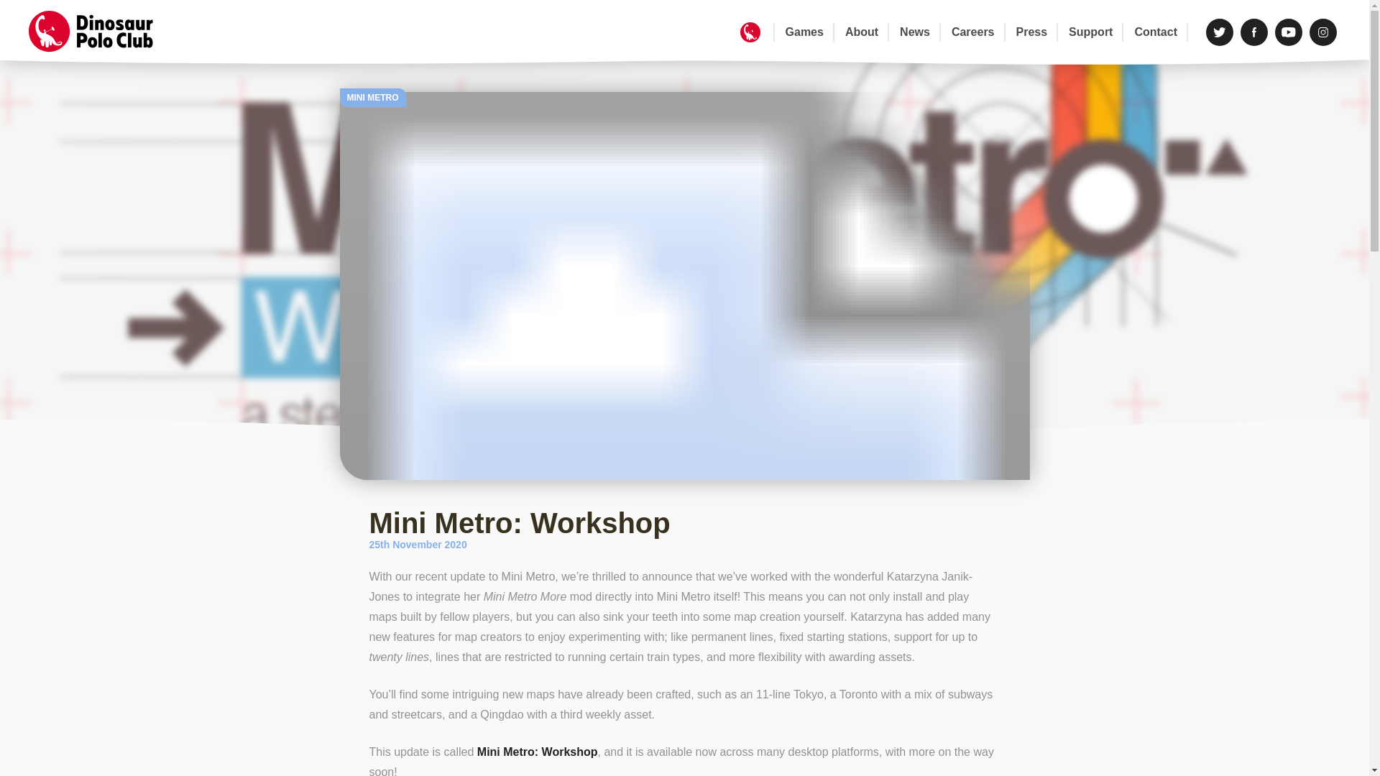  What do you see at coordinates (804, 32) in the screenshot?
I see `Games` at bounding box center [804, 32].